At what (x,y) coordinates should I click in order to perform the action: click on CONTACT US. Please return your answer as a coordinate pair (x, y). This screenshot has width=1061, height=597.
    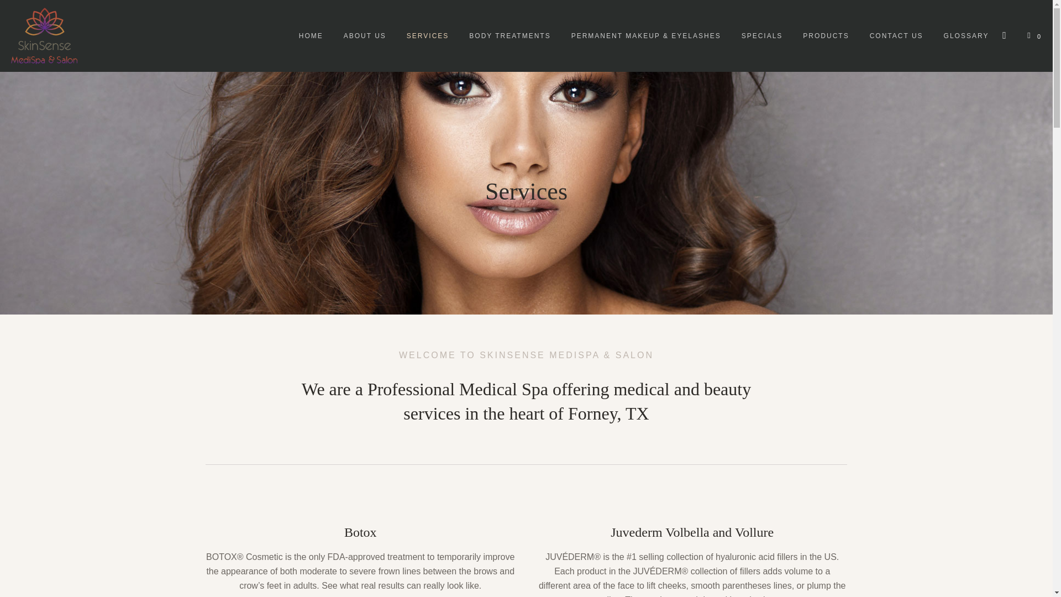
    Looking at the image, I should click on (896, 36).